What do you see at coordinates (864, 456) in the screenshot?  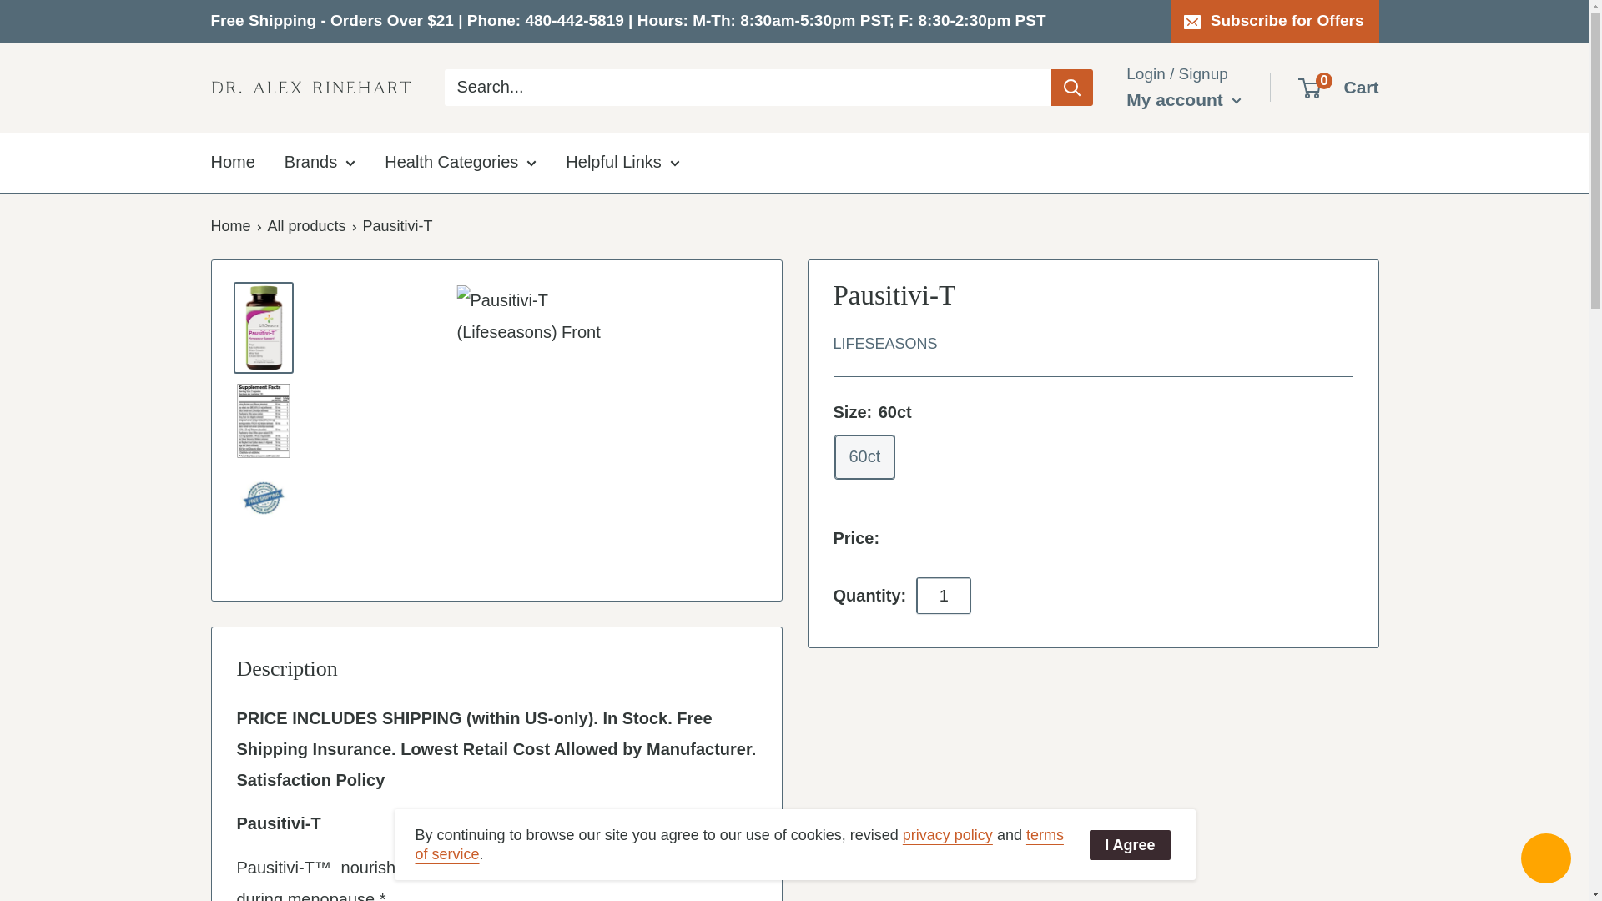 I see `60ct` at bounding box center [864, 456].